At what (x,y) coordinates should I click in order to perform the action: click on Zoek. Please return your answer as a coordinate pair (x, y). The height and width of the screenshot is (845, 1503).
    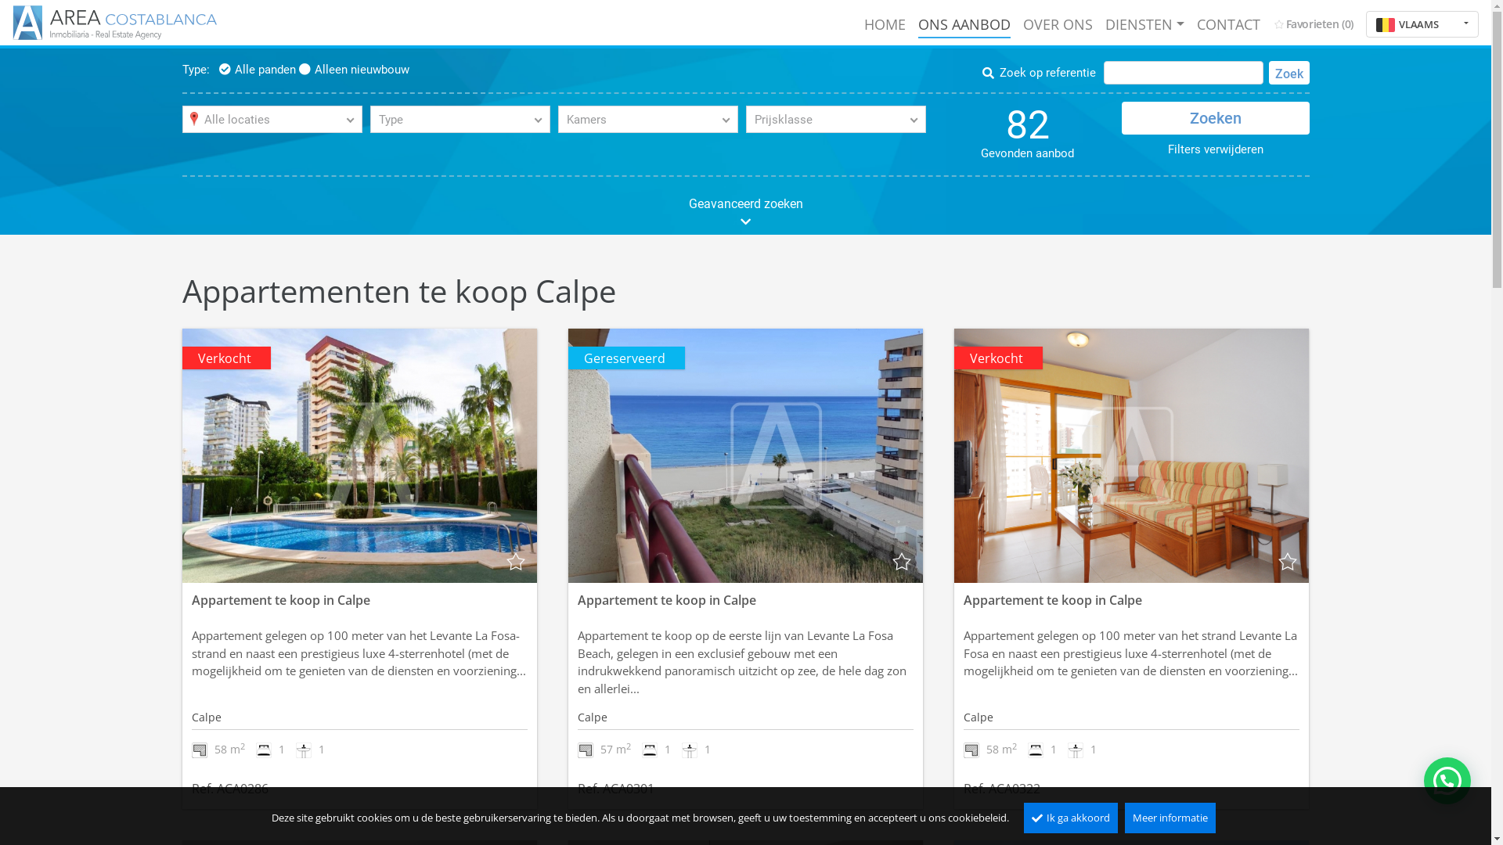
    Looking at the image, I should click on (1289, 72).